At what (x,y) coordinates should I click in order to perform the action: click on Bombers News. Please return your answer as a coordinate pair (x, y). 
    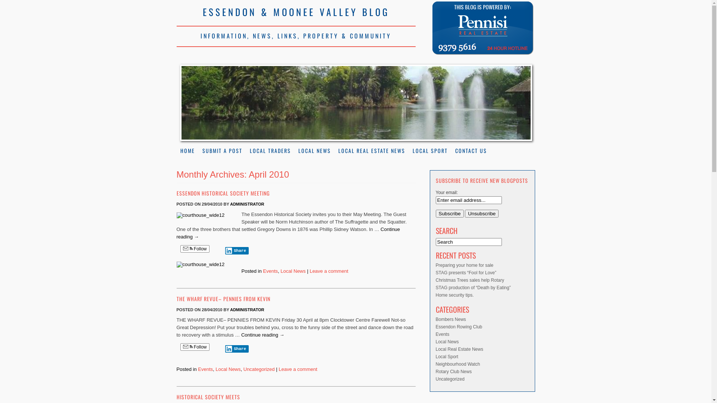
    Looking at the image, I should click on (450, 319).